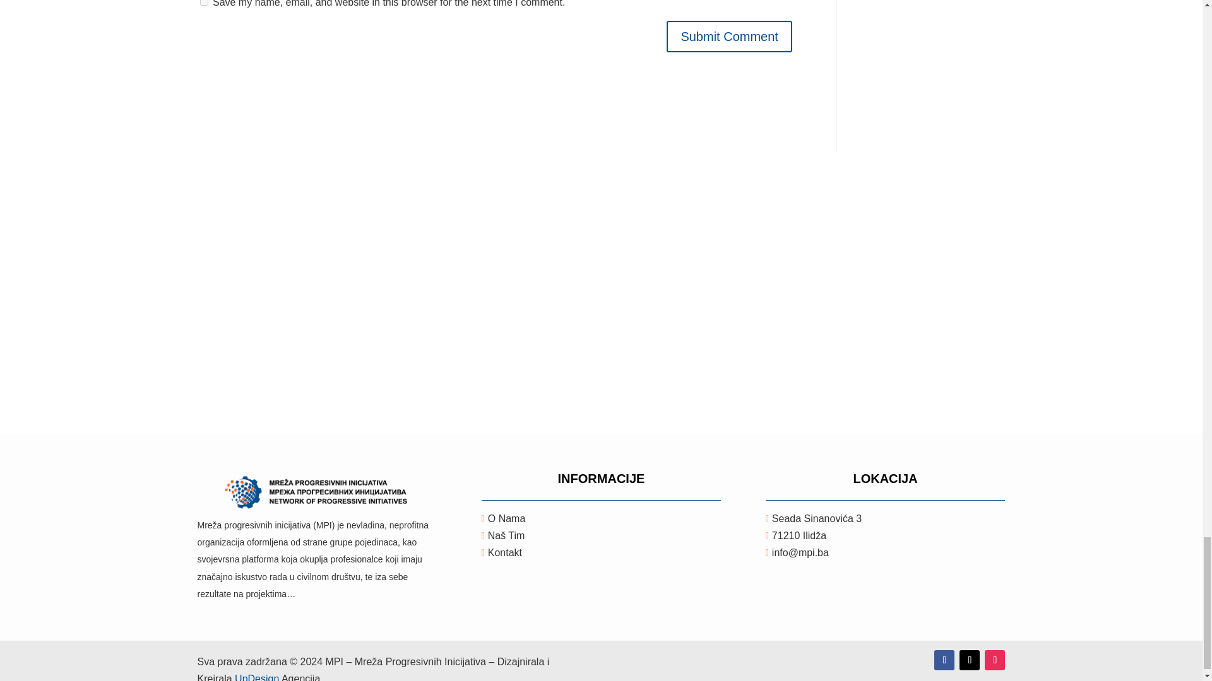 This screenshot has width=1212, height=681. What do you see at coordinates (317, 493) in the screenshot?
I see `MPI New Logo v2` at bounding box center [317, 493].